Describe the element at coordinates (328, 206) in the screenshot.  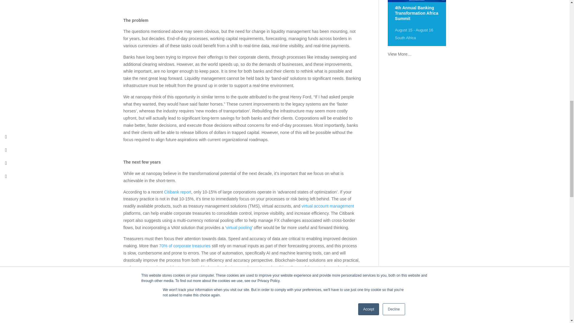
I see `virtual account management` at that location.